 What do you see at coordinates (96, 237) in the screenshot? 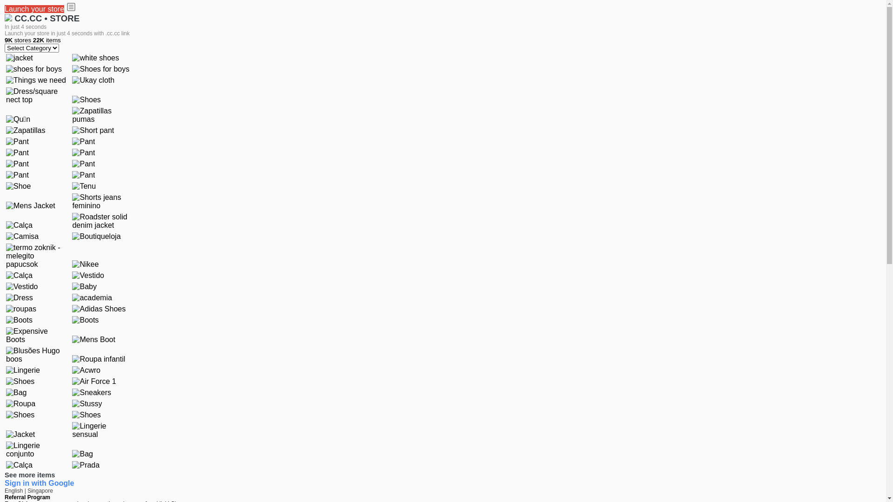
I see `Boutiqueloja` at bounding box center [96, 237].